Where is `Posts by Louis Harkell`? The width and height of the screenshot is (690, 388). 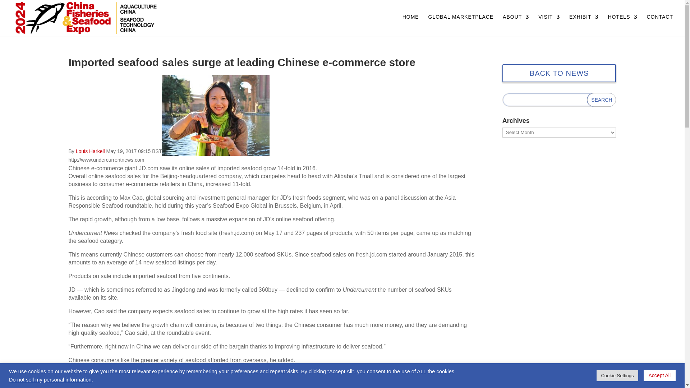
Posts by Louis Harkell is located at coordinates (90, 151).